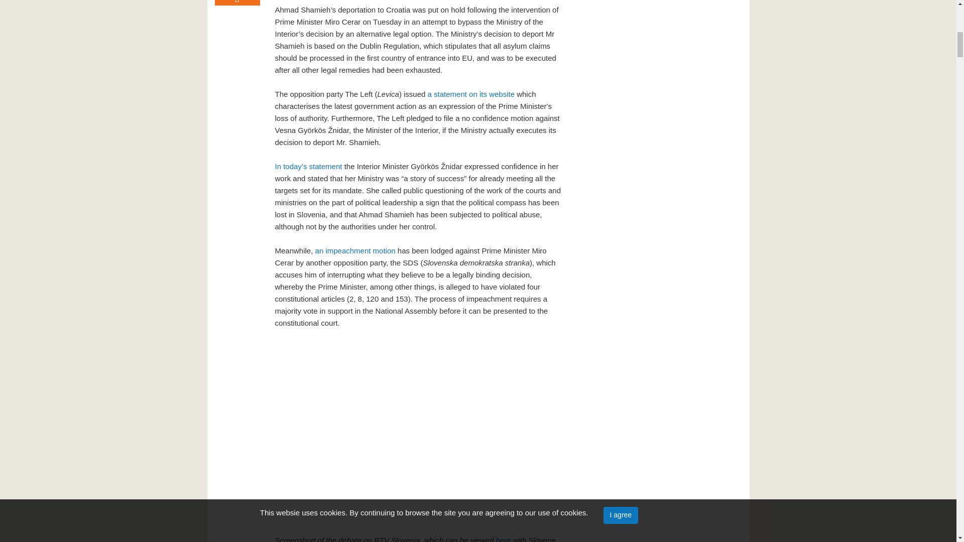  Describe the element at coordinates (355, 250) in the screenshot. I see `an impeachment motion` at that location.